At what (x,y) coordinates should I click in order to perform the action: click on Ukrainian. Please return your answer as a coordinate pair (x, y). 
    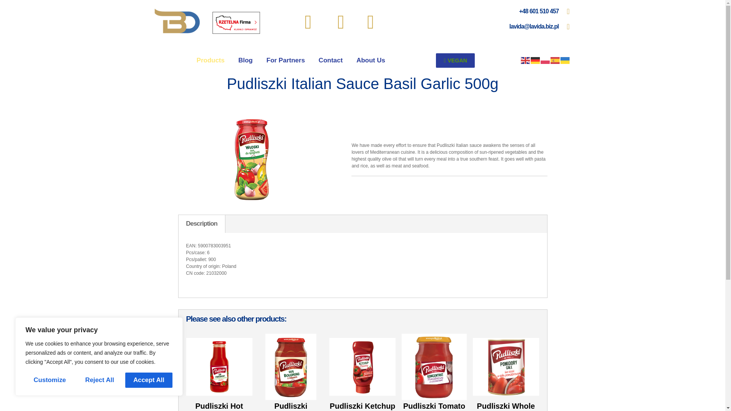
    Looking at the image, I should click on (565, 61).